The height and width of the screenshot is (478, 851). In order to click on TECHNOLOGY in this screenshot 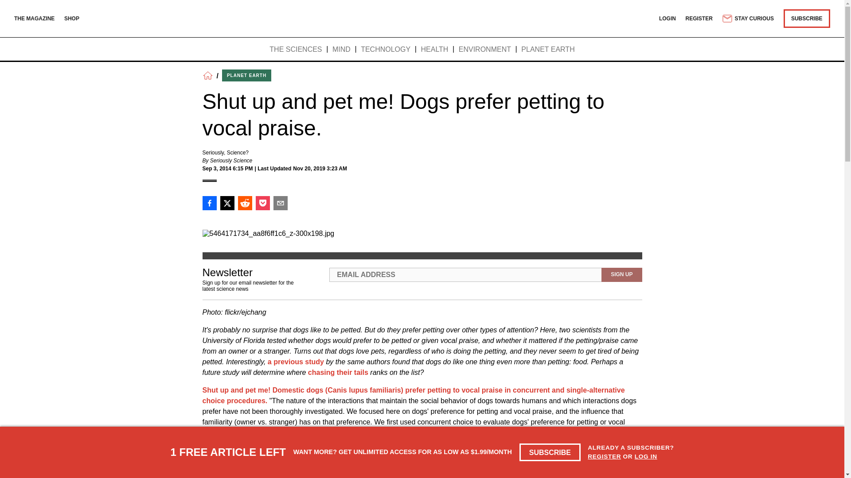, I will do `click(386, 50)`.